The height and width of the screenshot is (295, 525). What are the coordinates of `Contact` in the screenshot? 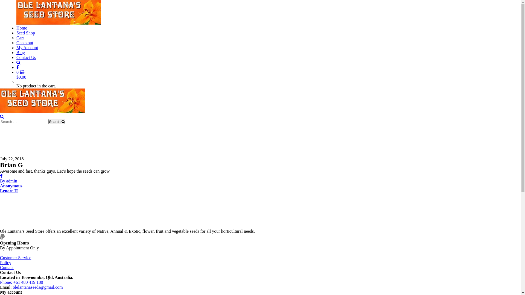 It's located at (7, 268).